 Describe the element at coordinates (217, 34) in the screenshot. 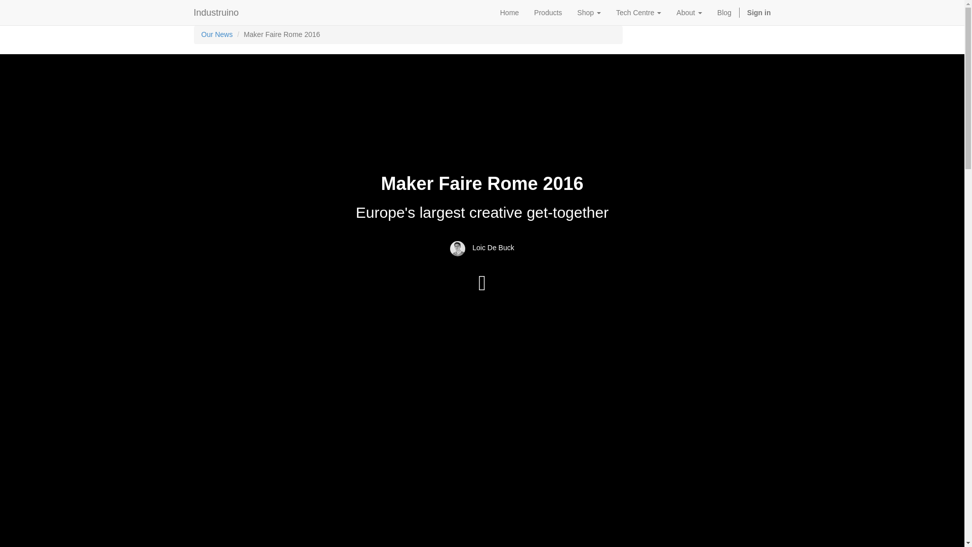

I see `Our News` at that location.